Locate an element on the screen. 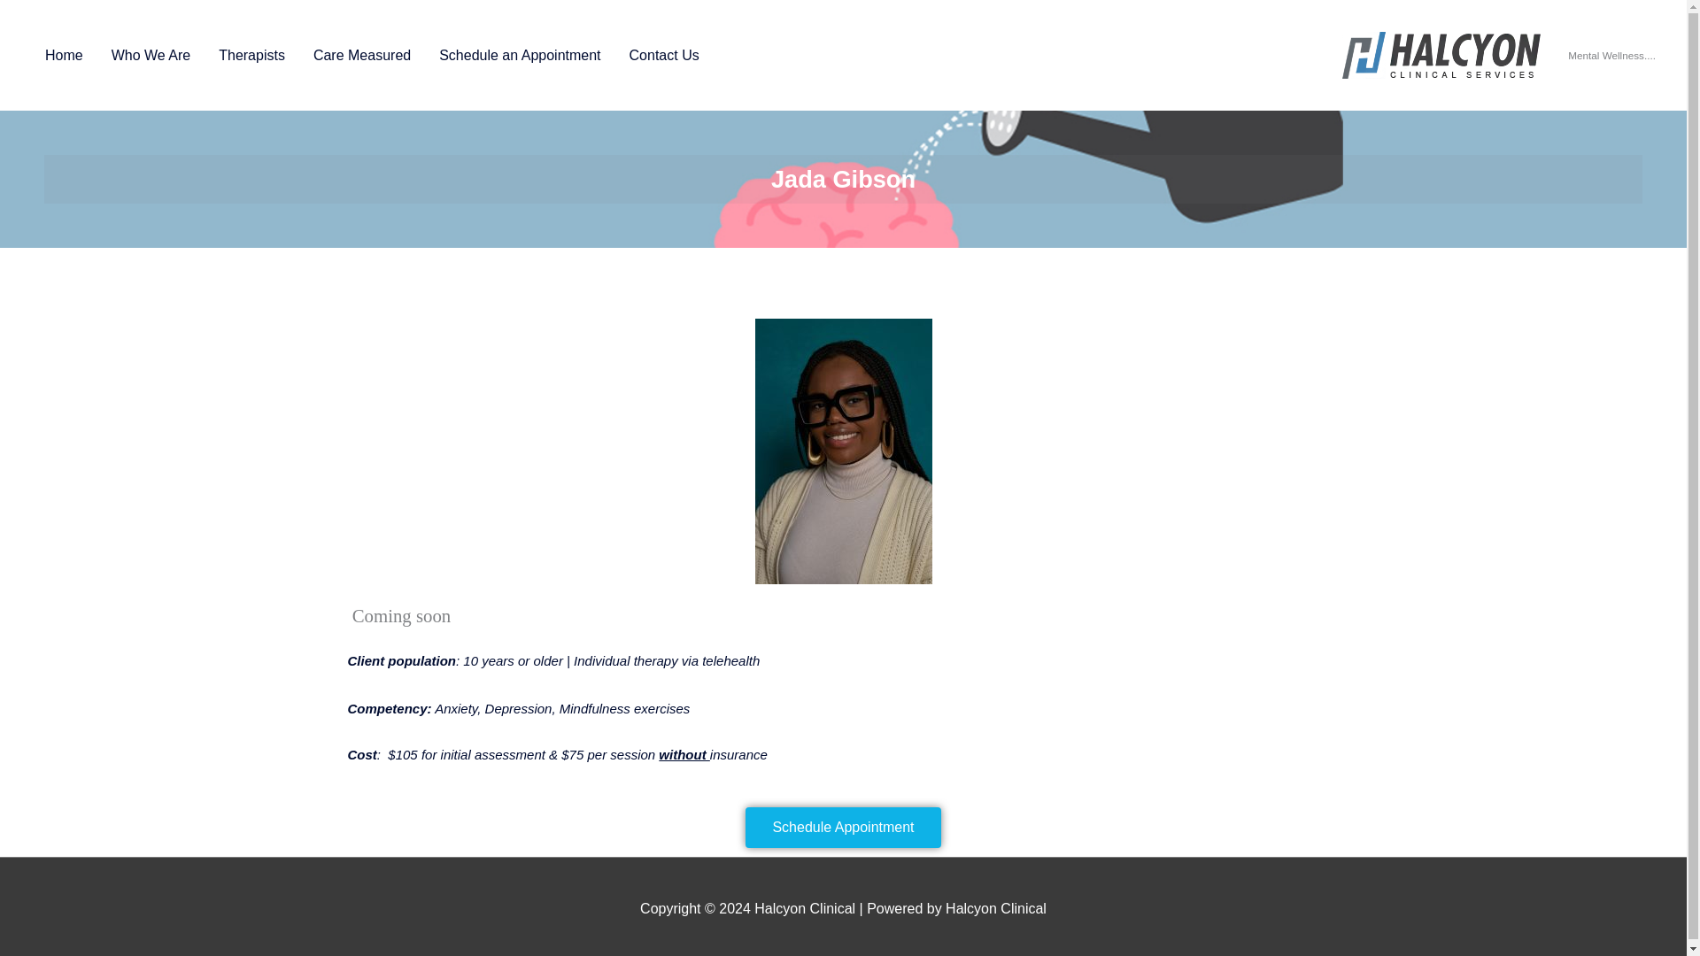  Who We Are is located at coordinates (151, 55).